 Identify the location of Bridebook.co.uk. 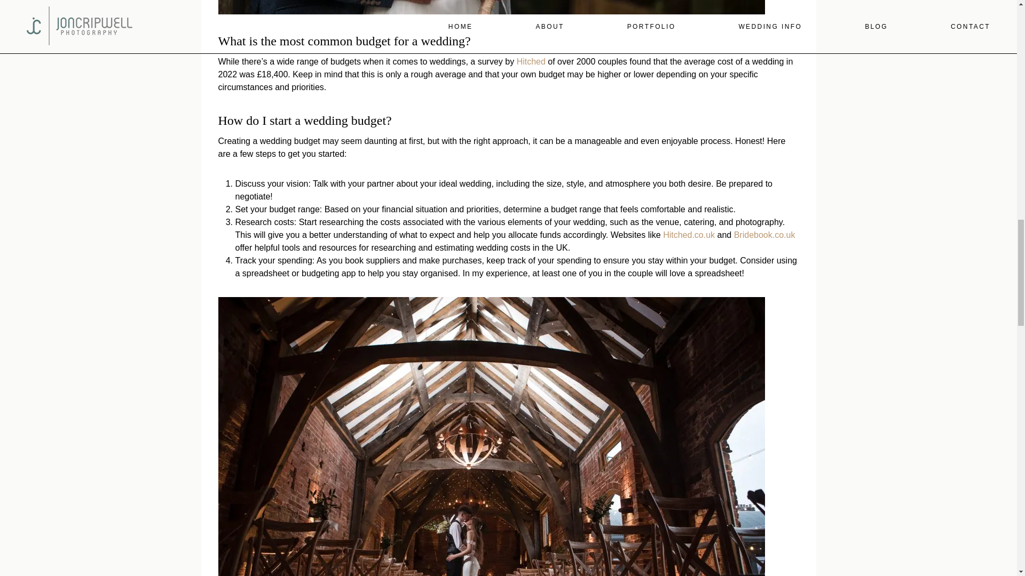
(764, 235).